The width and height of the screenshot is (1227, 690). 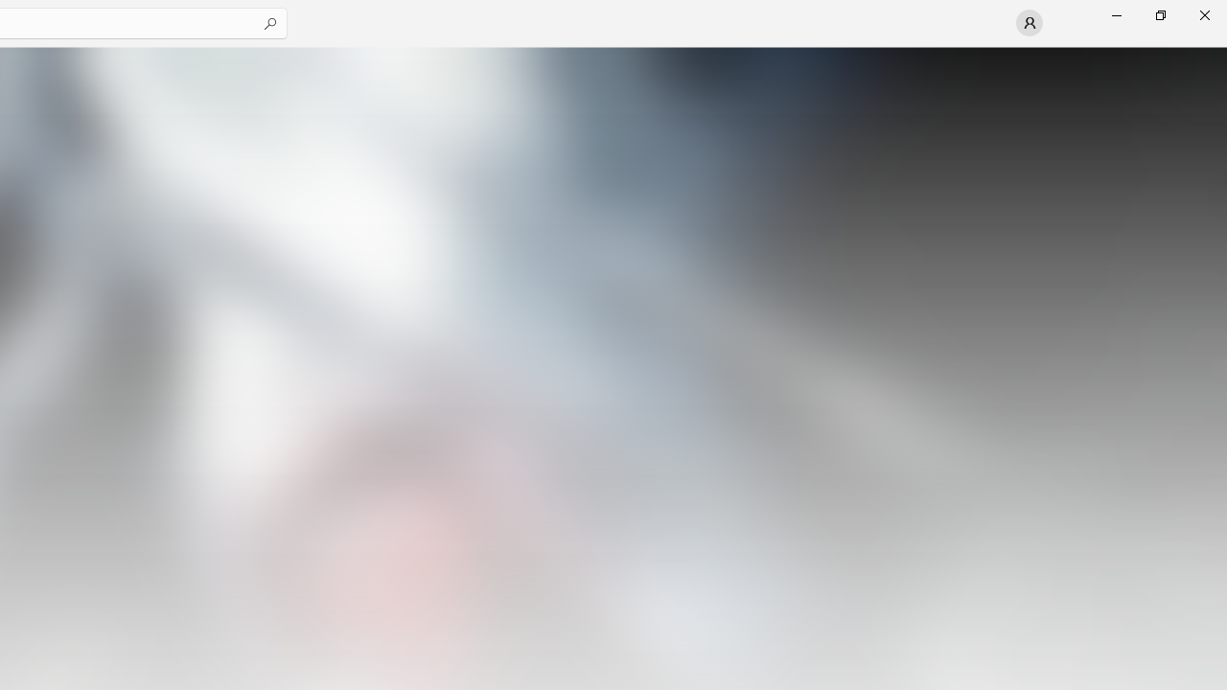 I want to click on Restore Microsoft Store, so click(x=1160, y=15).